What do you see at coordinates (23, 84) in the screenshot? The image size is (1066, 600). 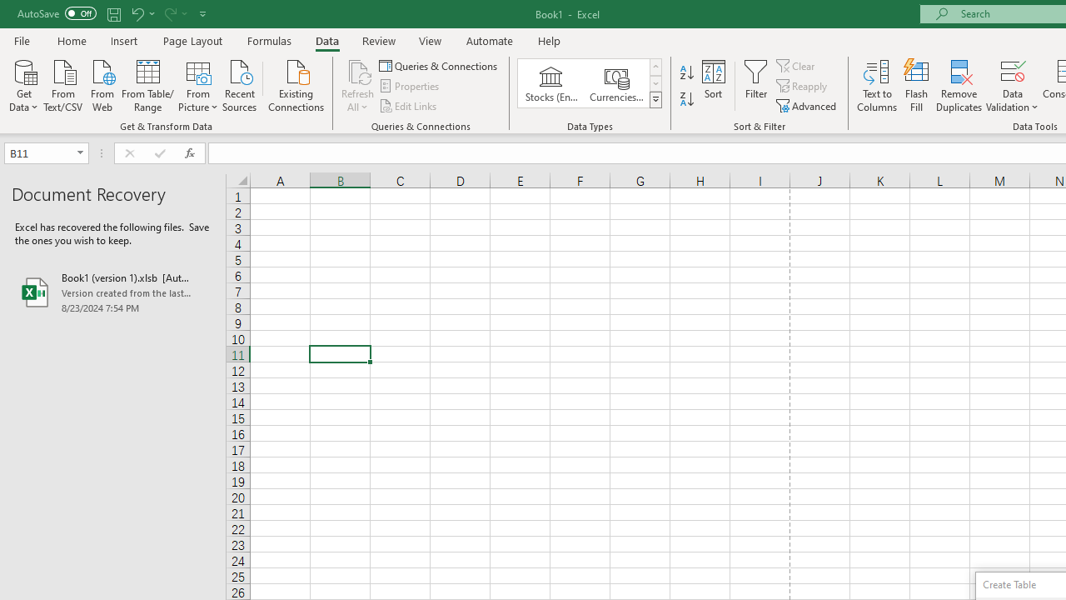 I see `Get Data` at bounding box center [23, 84].